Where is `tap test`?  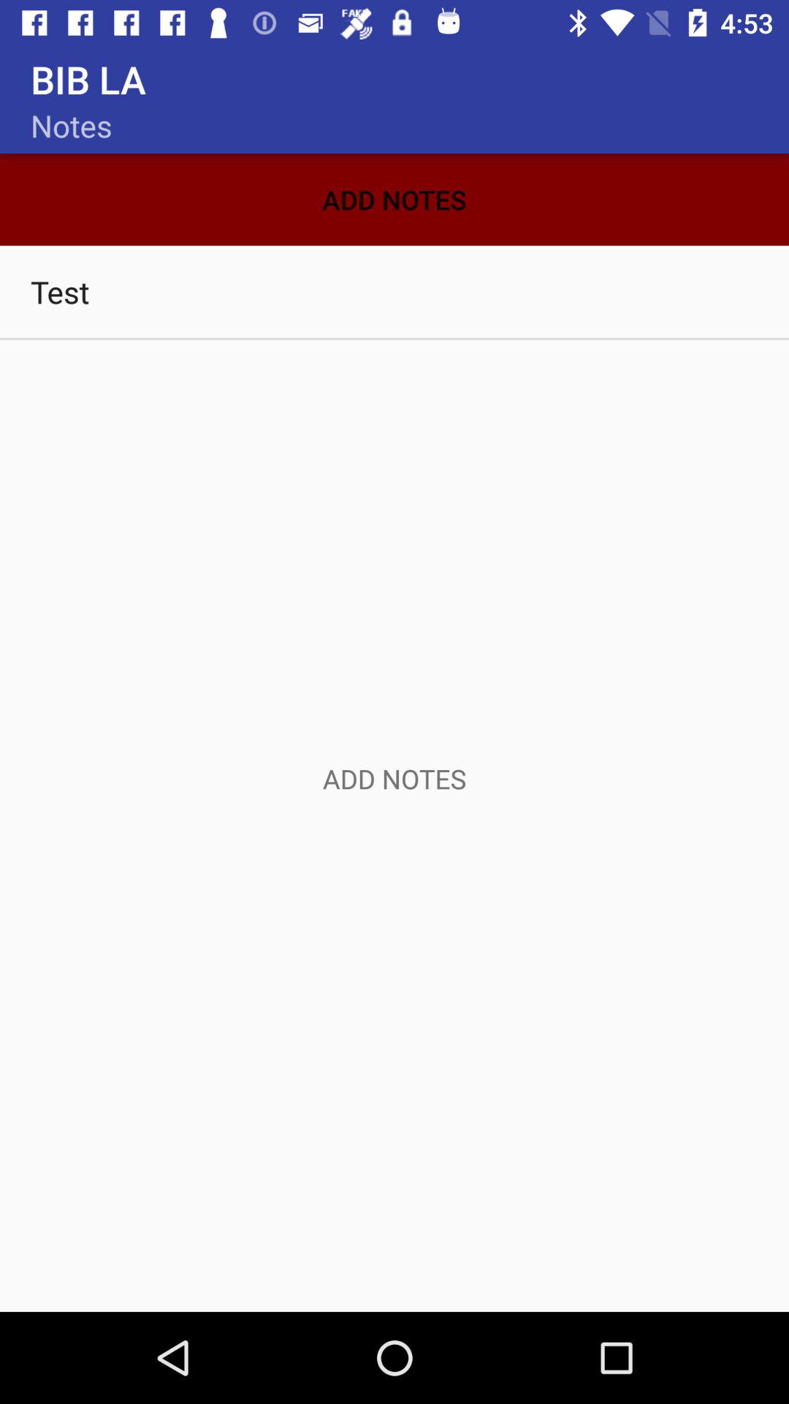
tap test is located at coordinates (394, 291).